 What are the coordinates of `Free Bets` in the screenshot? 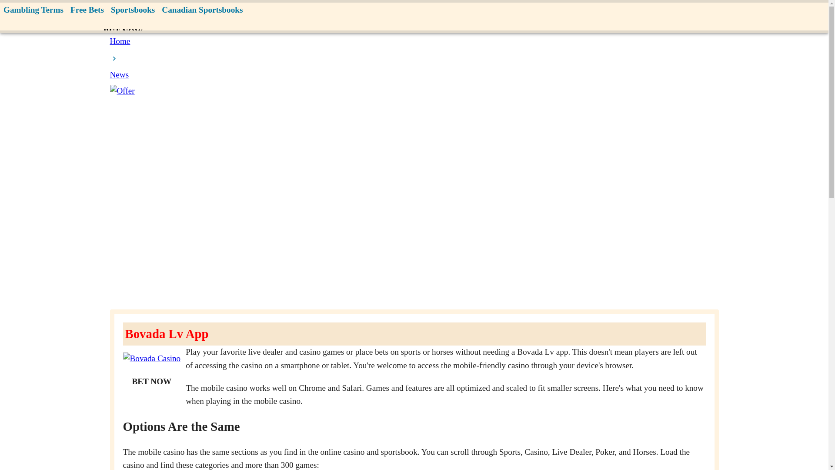 It's located at (87, 10).